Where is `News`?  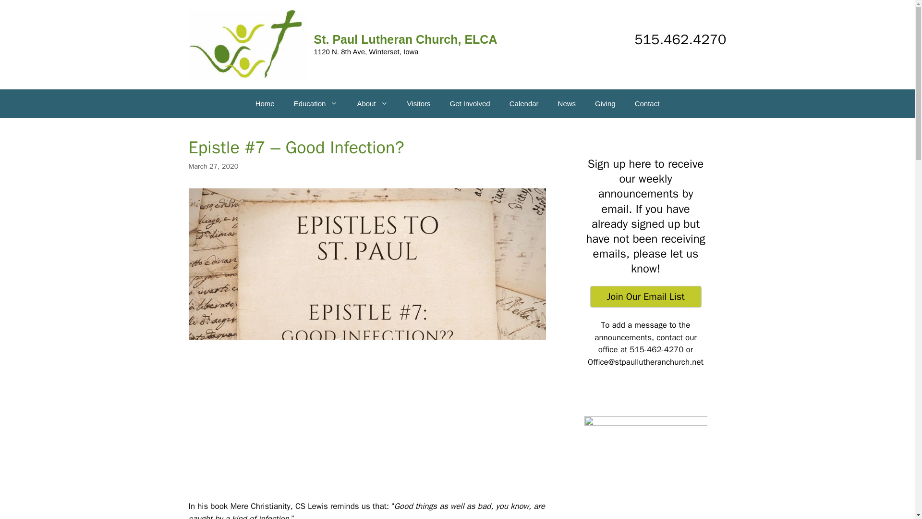 News is located at coordinates (567, 104).